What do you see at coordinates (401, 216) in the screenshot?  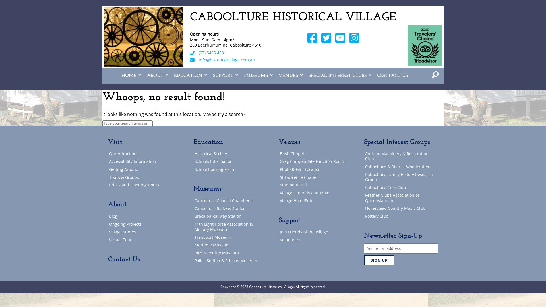 I see `Pottery Club` at bounding box center [401, 216].